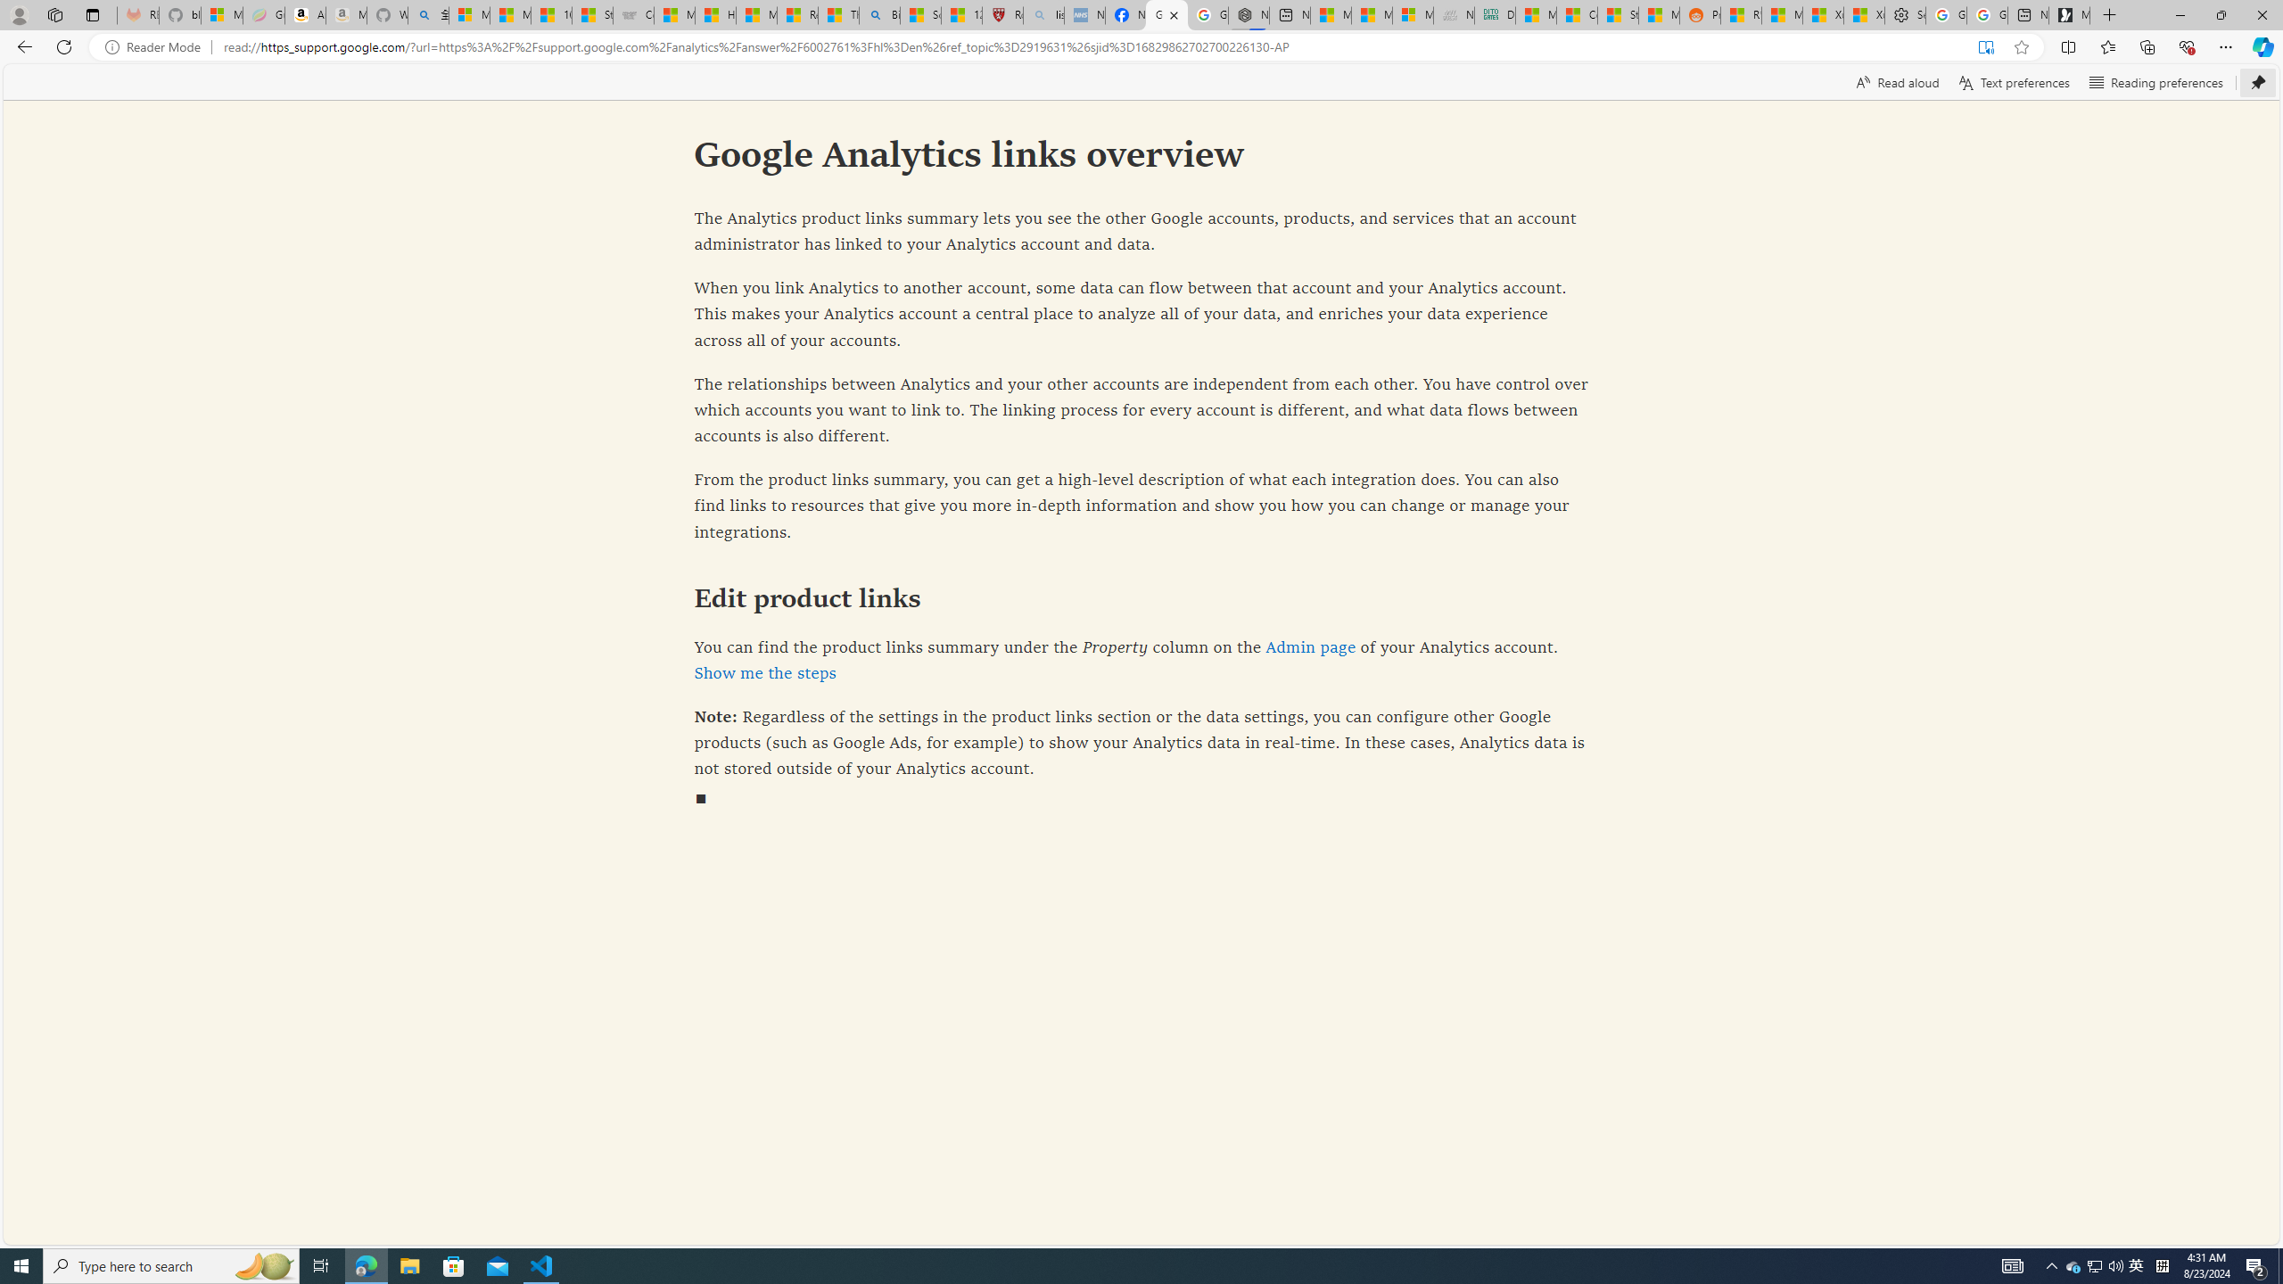  What do you see at coordinates (157, 47) in the screenshot?
I see `Reader Mode` at bounding box center [157, 47].